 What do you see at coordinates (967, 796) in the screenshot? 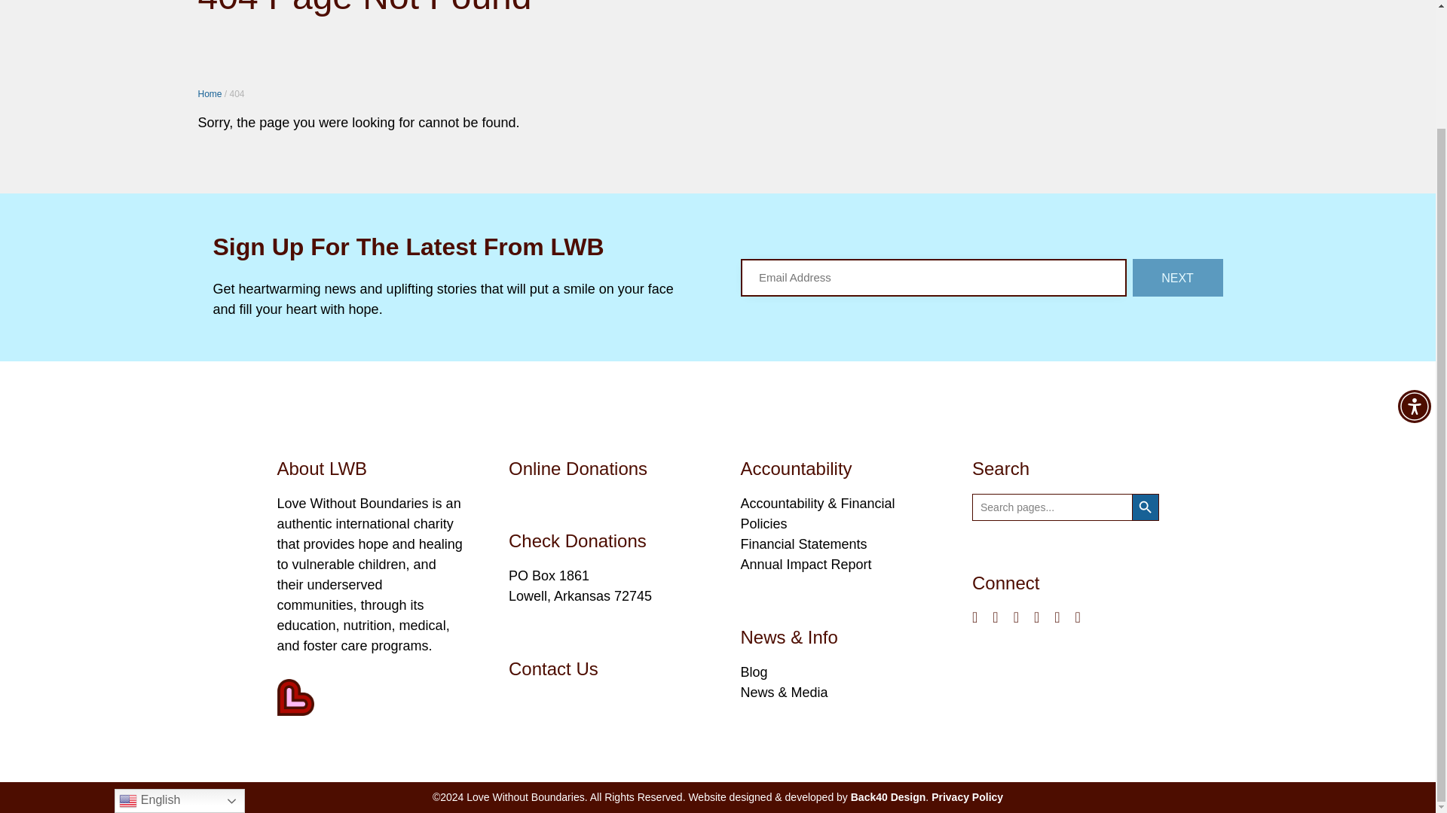
I see `Privacy Policy` at bounding box center [967, 796].